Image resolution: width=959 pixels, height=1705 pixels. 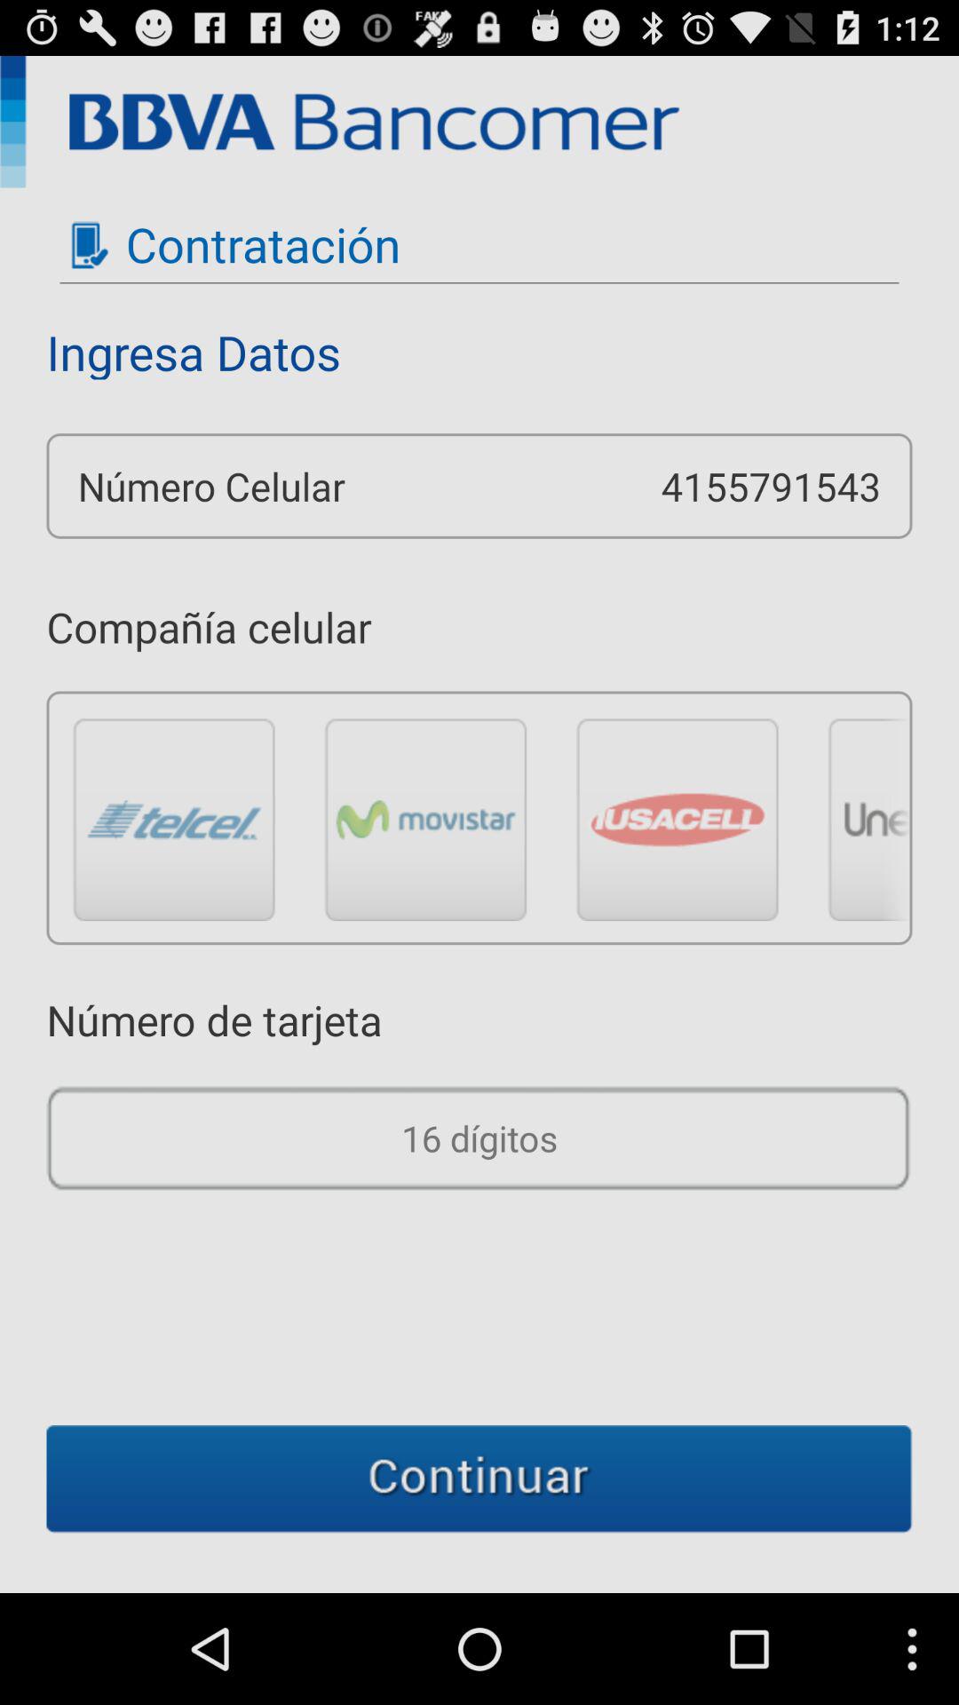 What do you see at coordinates (479, 1479) in the screenshot?
I see `go to continue` at bounding box center [479, 1479].